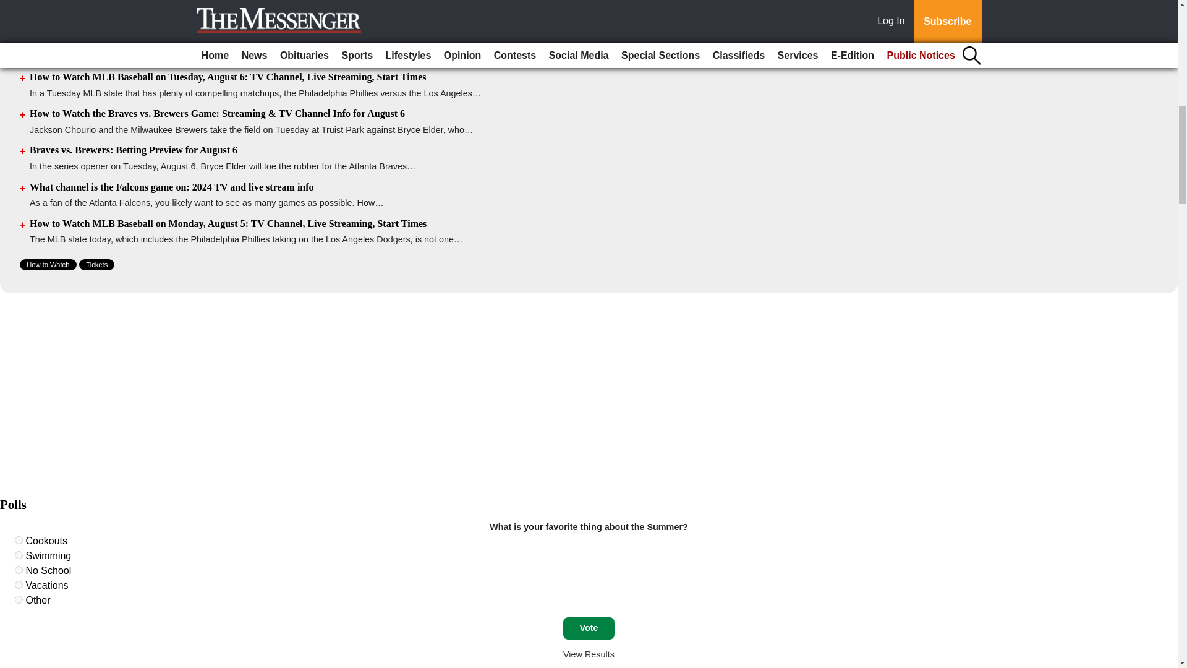 This screenshot has height=668, width=1187. I want to click on 7276, so click(19, 569).